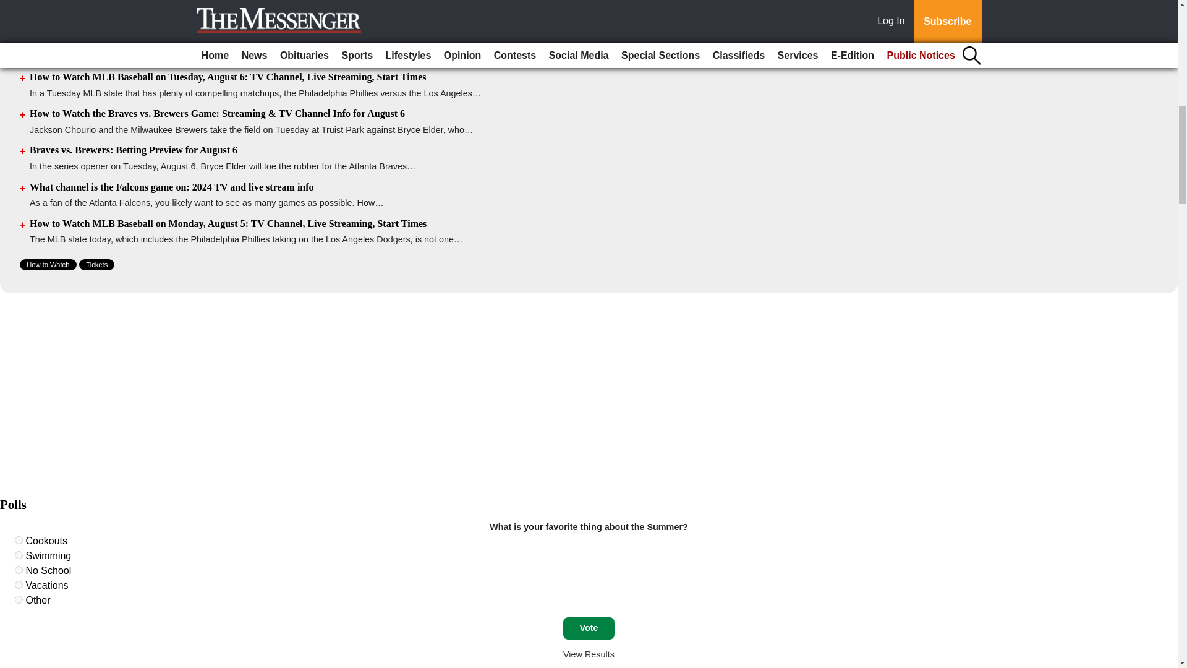 This screenshot has height=668, width=1187. I want to click on 7276, so click(19, 569).